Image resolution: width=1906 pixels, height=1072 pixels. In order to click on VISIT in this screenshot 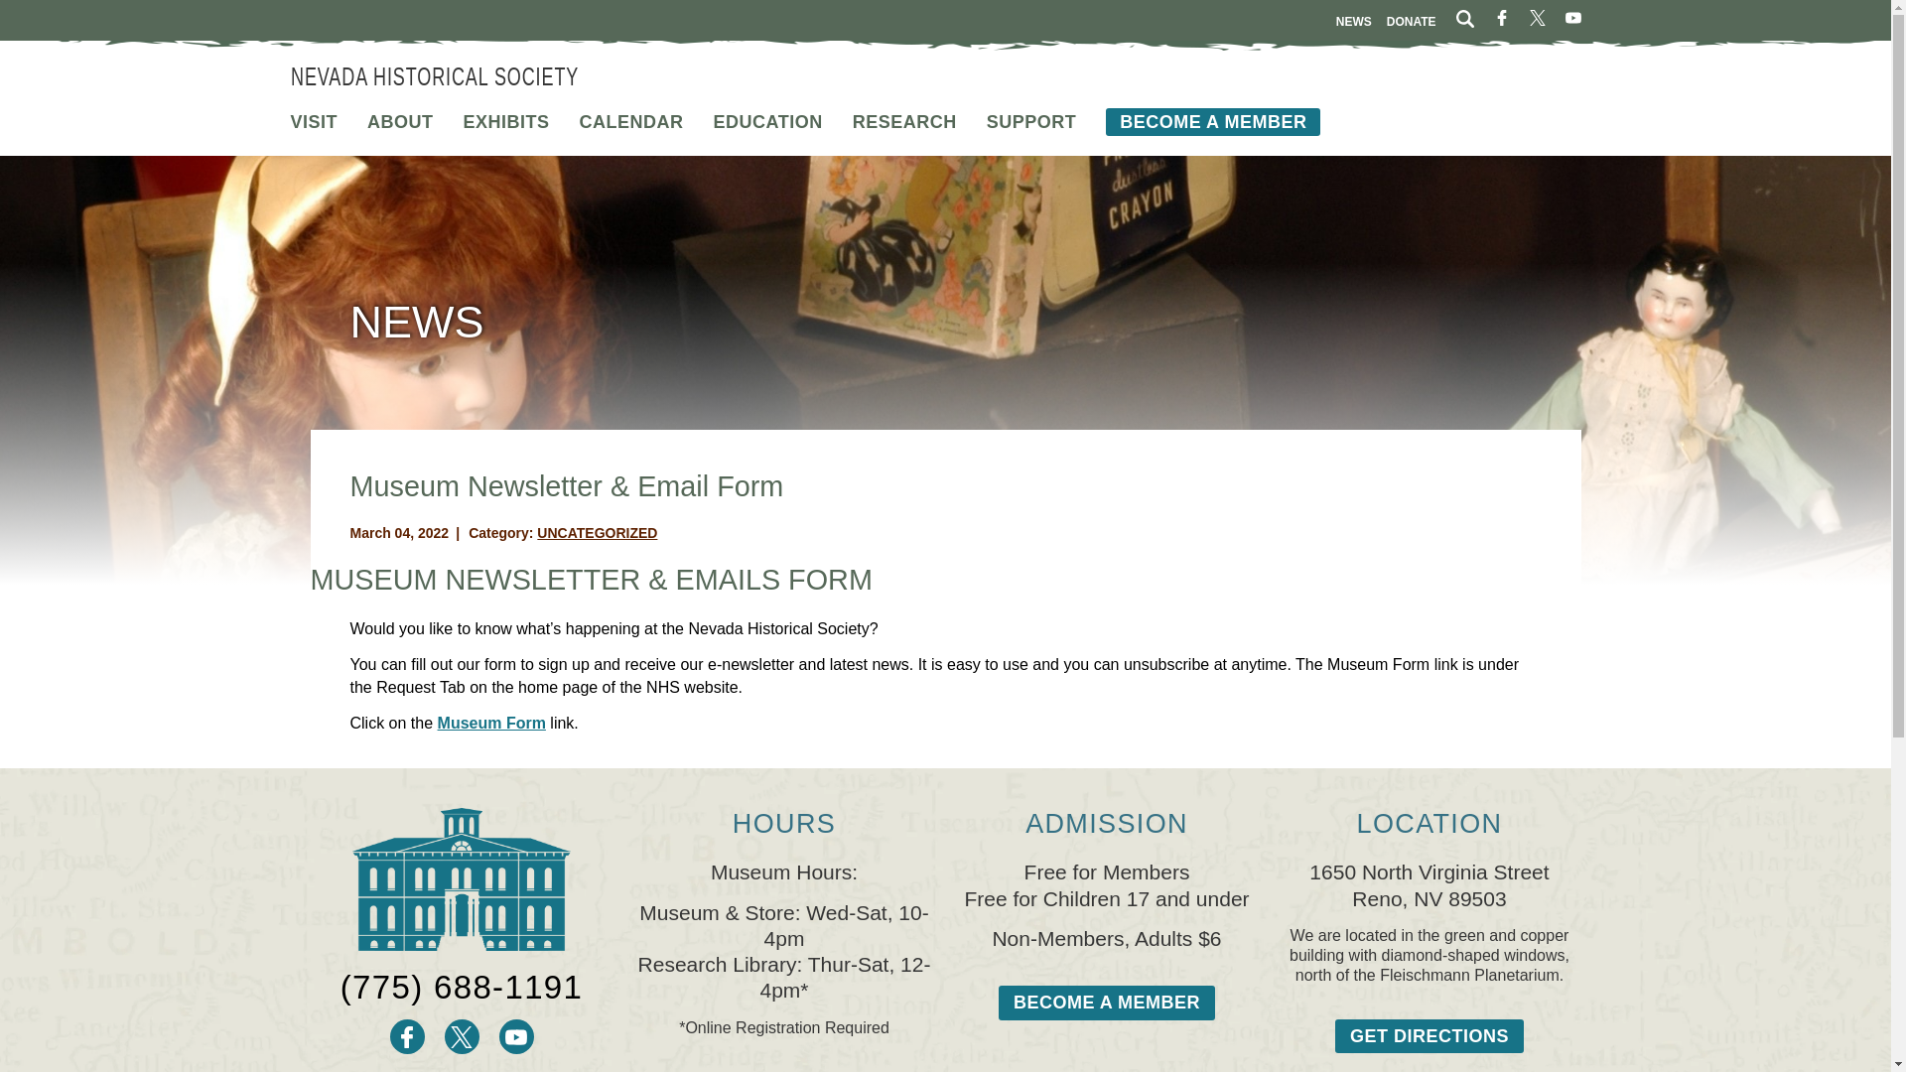, I will do `click(313, 121)`.